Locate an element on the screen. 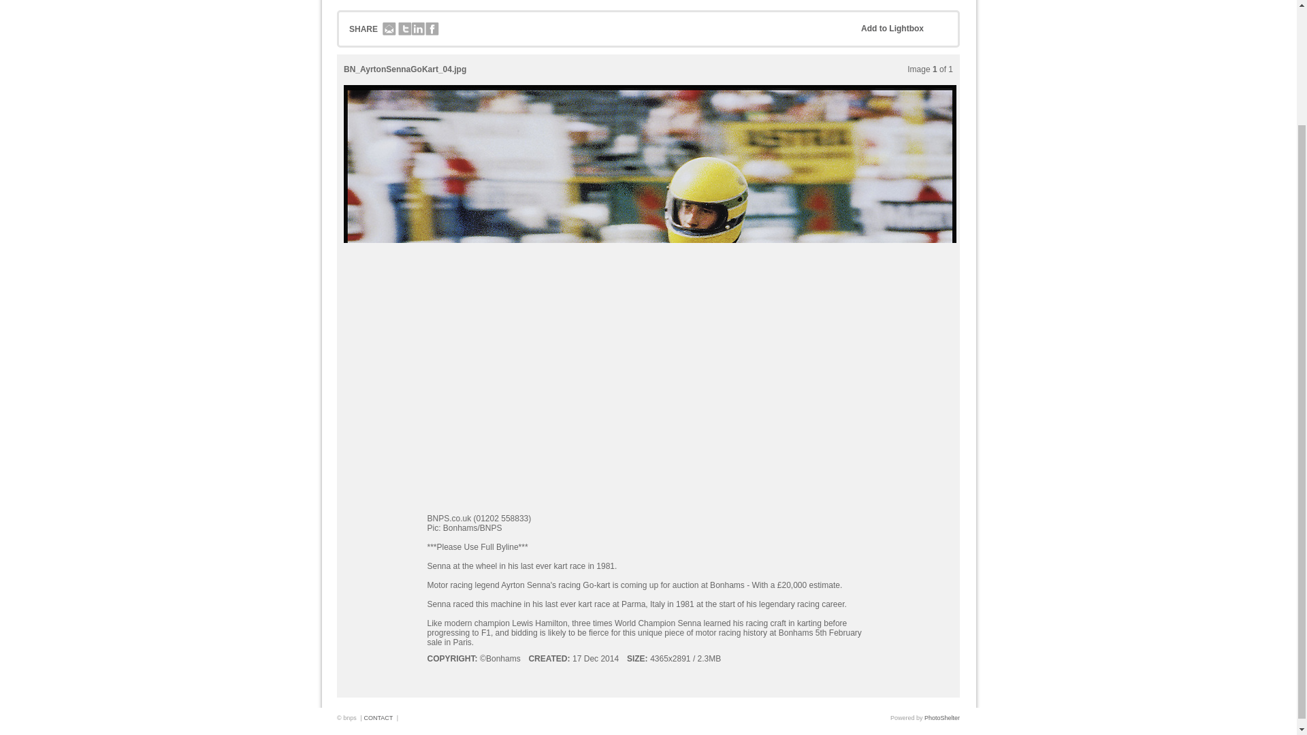 This screenshot has width=1307, height=735. Email to a Friend is located at coordinates (389, 30).